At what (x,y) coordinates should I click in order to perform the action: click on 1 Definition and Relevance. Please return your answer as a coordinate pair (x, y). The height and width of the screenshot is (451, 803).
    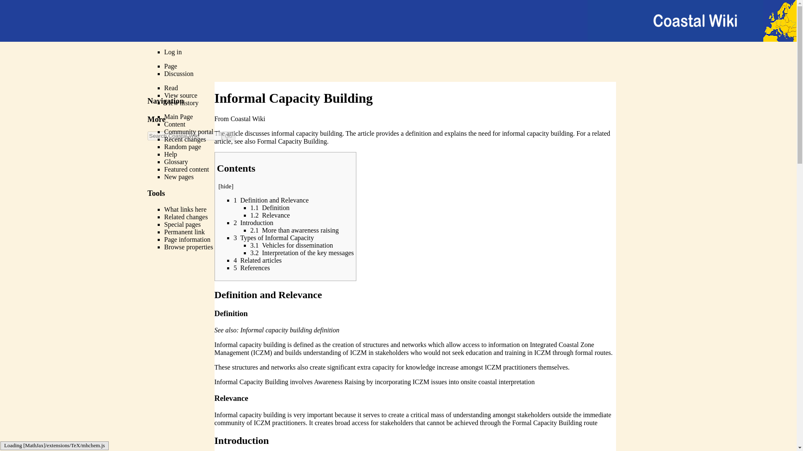
    Looking at the image, I should click on (271, 200).